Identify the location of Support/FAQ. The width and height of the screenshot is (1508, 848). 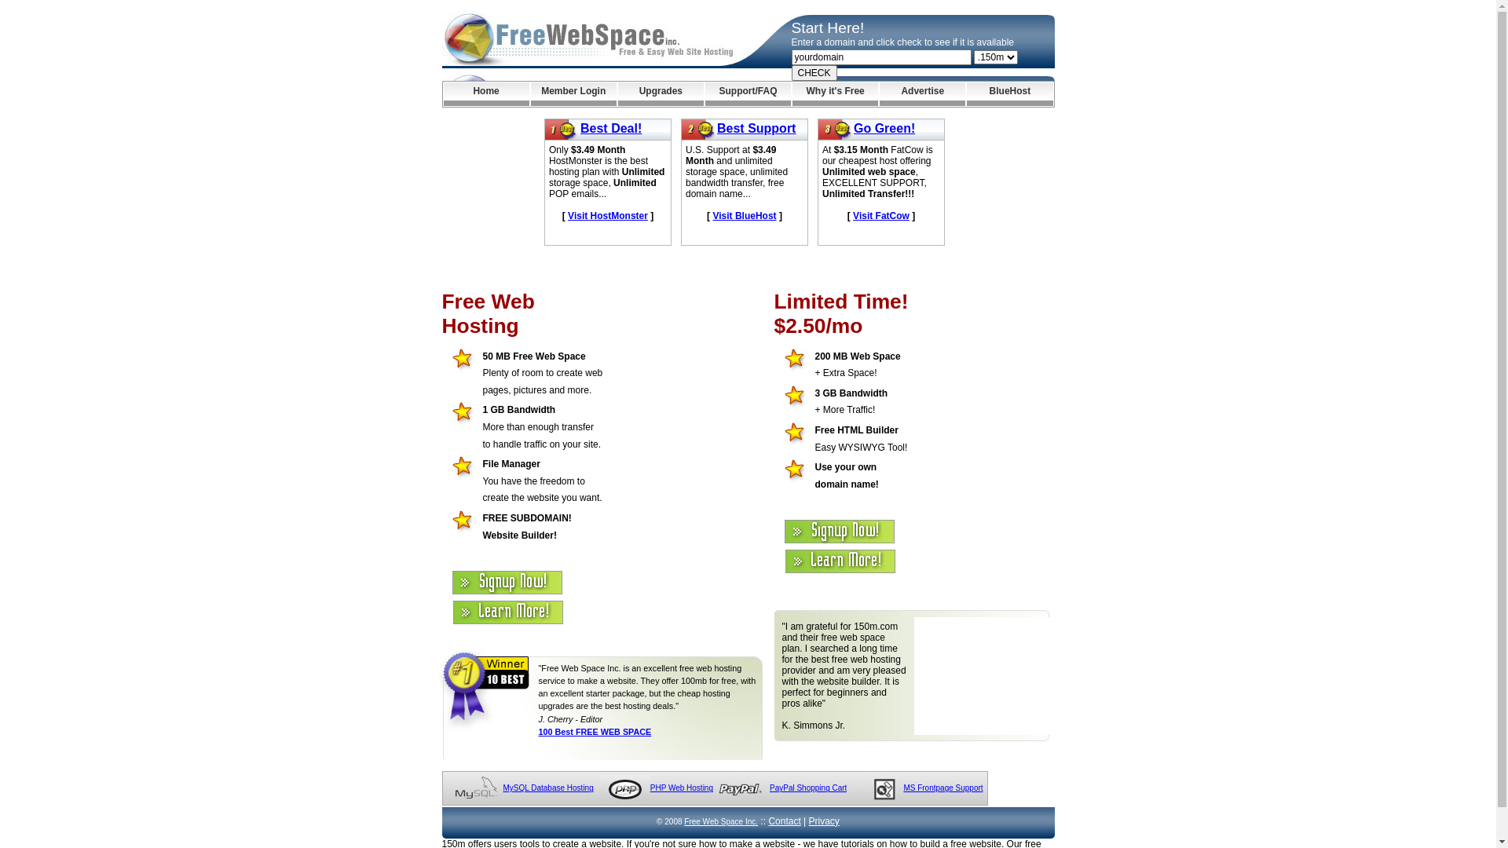
(748, 94).